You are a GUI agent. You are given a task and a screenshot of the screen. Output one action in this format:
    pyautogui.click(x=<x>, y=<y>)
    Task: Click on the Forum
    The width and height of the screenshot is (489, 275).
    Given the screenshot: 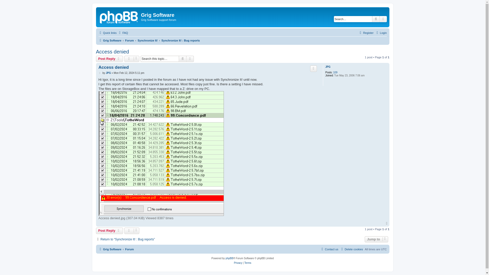 What is the action you would take?
    pyautogui.click(x=129, y=40)
    